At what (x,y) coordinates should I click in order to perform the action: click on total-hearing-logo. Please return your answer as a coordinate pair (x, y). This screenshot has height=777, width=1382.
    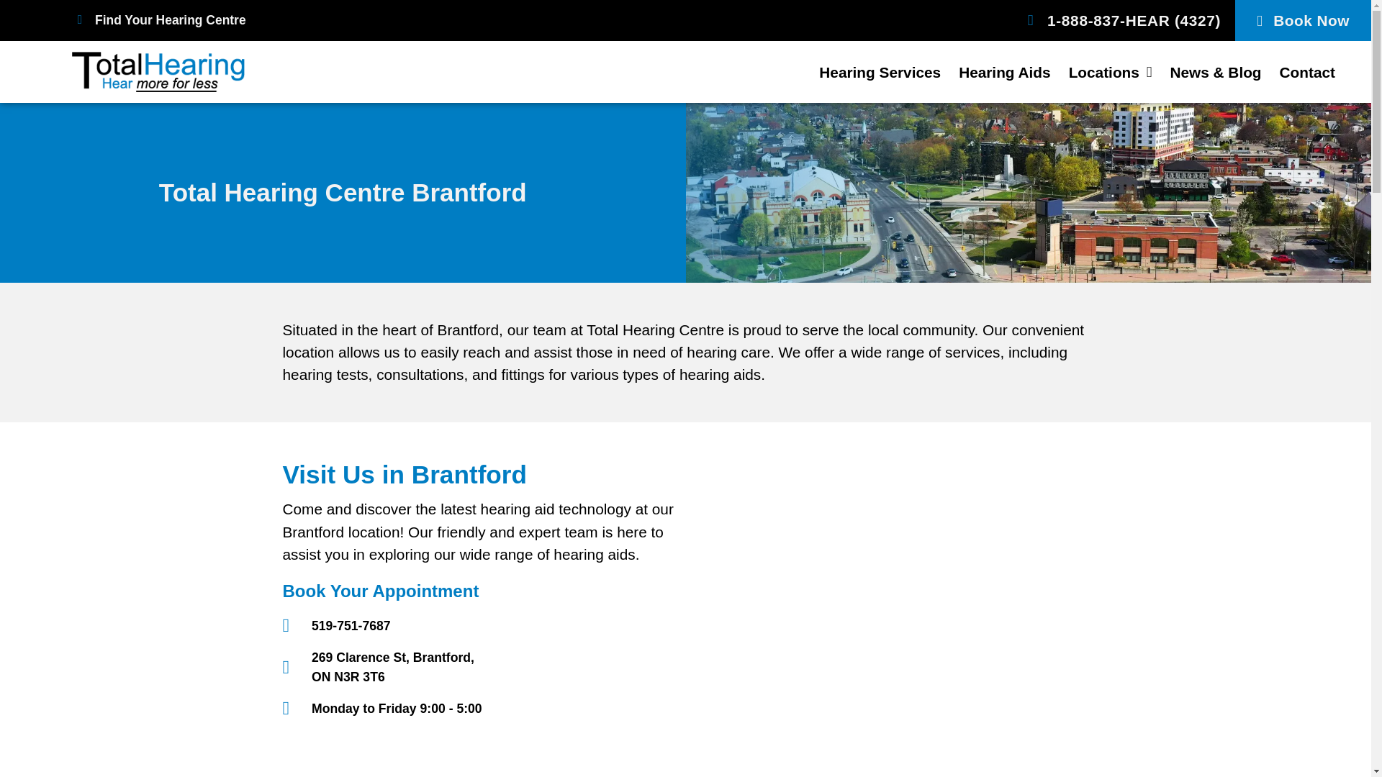
    Looking at the image, I should click on (158, 72).